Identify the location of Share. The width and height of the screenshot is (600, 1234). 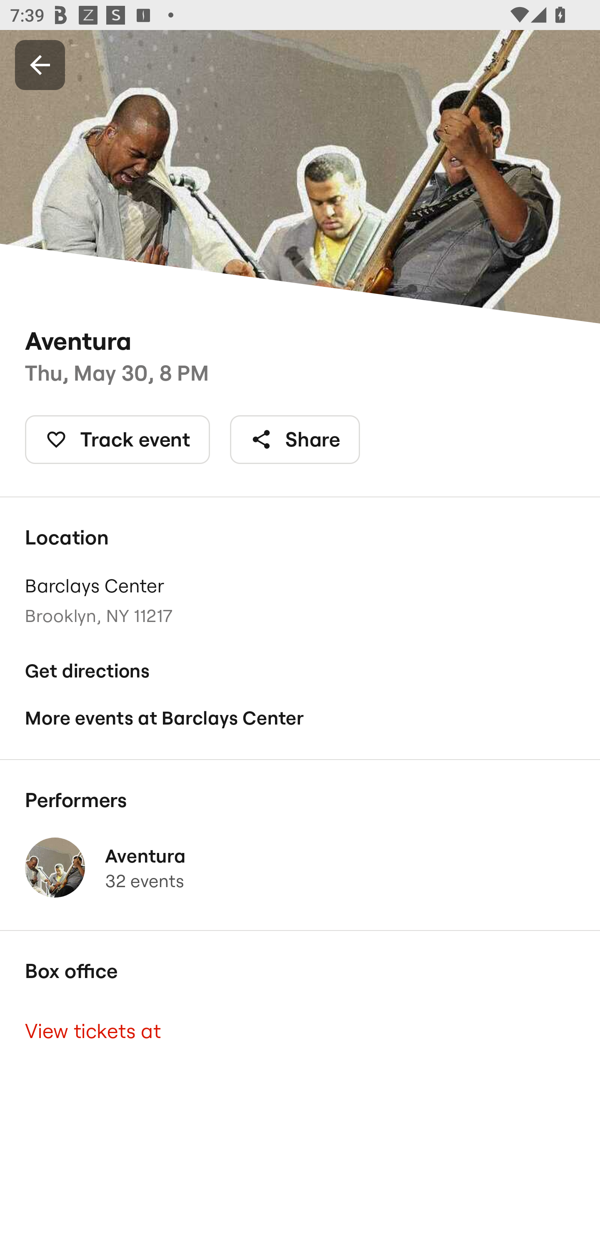
(295, 439).